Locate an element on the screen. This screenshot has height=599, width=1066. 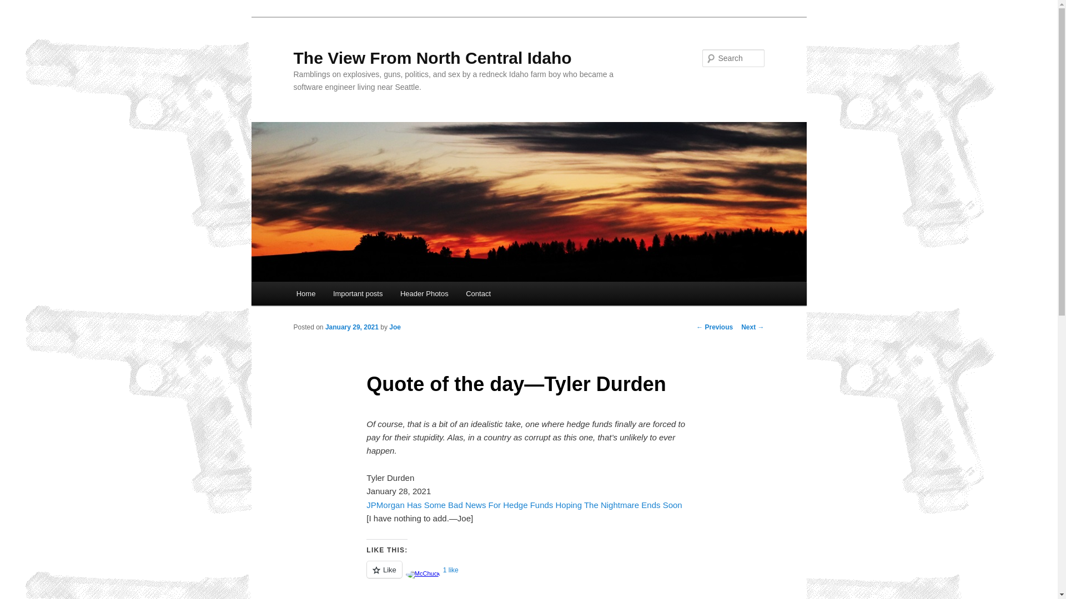
Like or Reblog is located at coordinates (529, 576).